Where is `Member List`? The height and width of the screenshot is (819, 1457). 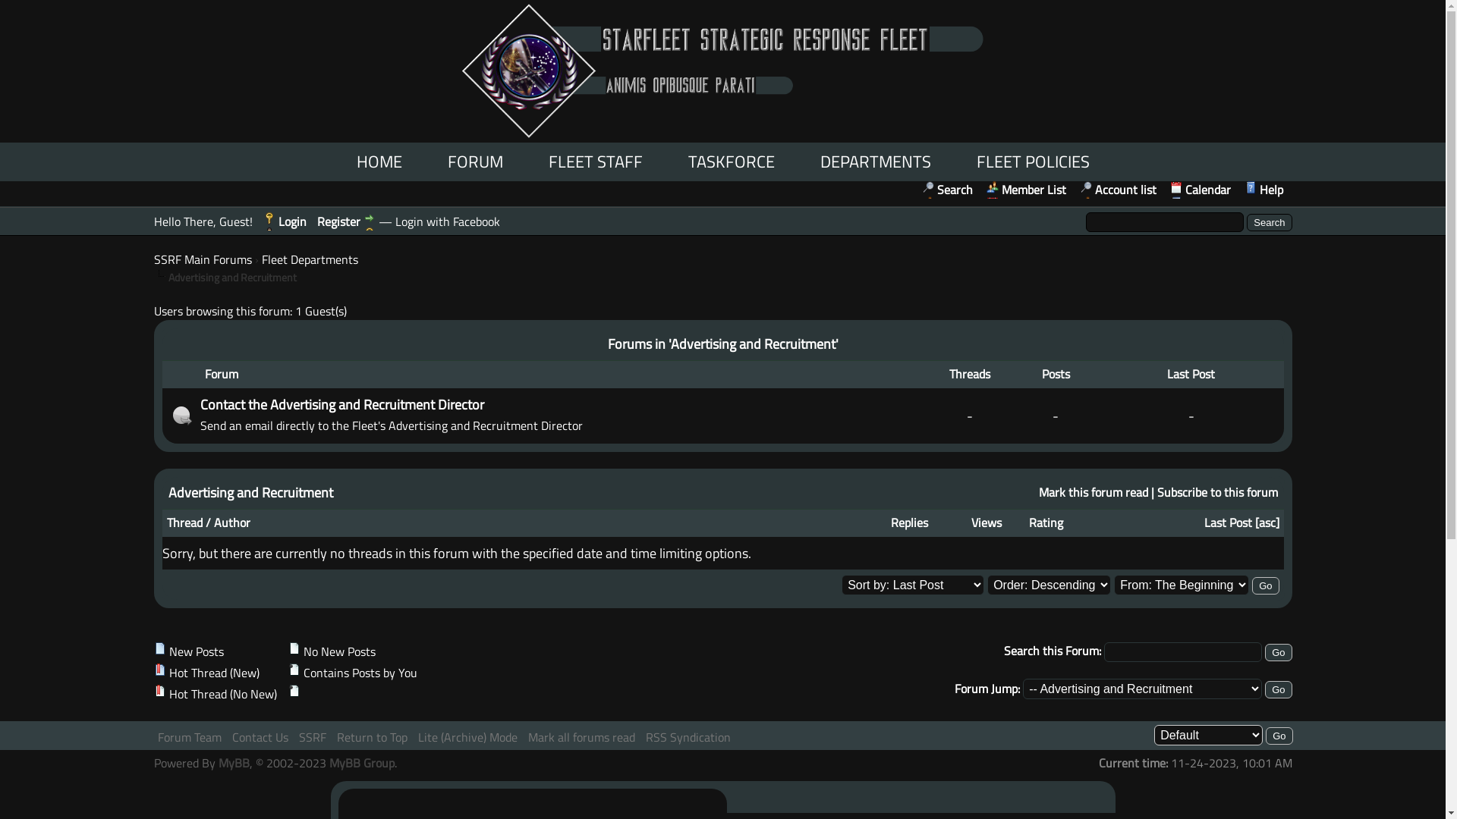
Member List is located at coordinates (1026, 190).